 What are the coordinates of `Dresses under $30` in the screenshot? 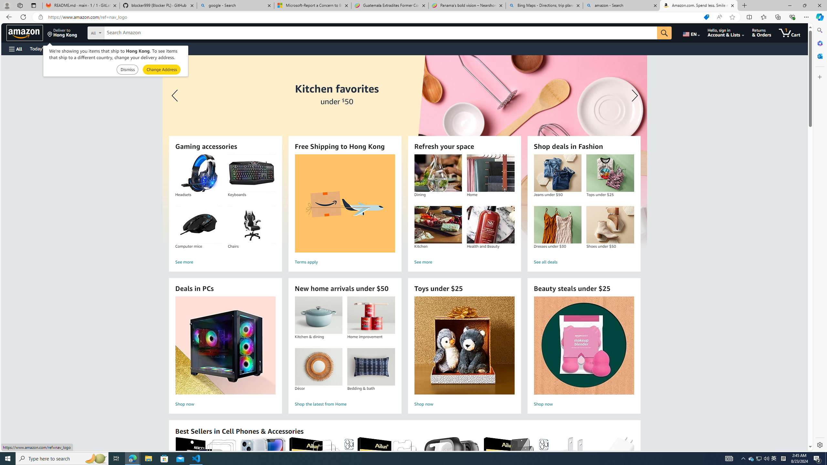 It's located at (557, 225).